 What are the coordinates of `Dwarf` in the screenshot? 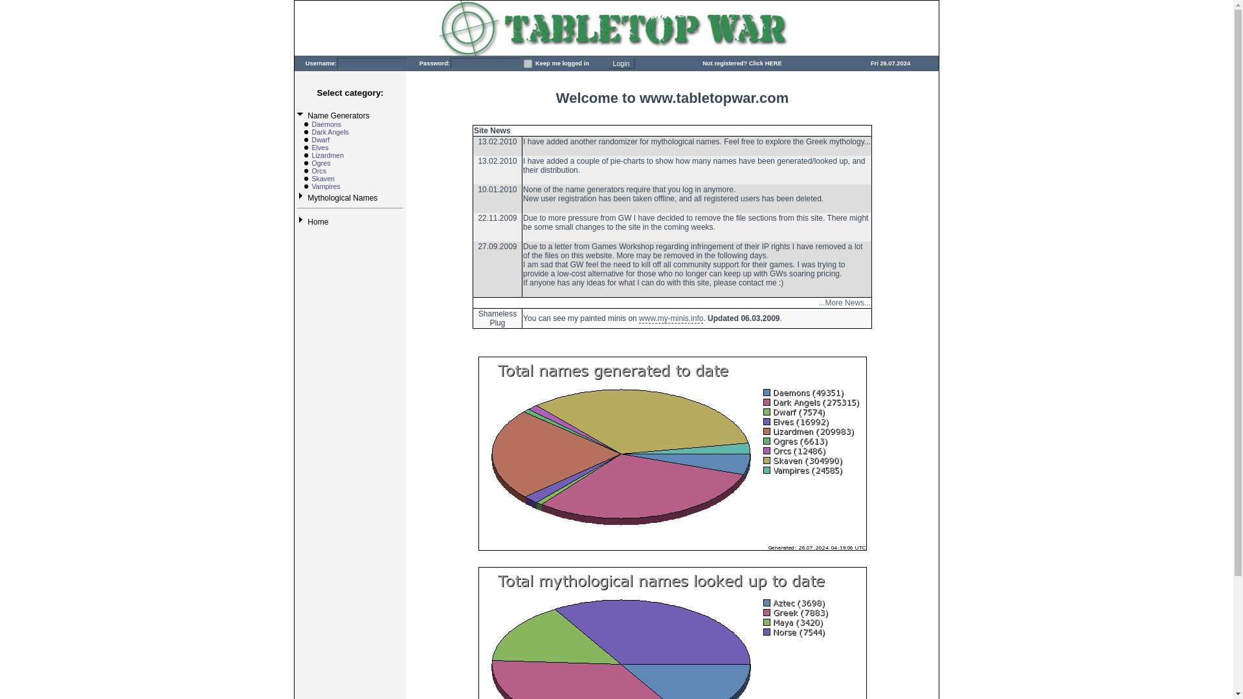 It's located at (320, 140).